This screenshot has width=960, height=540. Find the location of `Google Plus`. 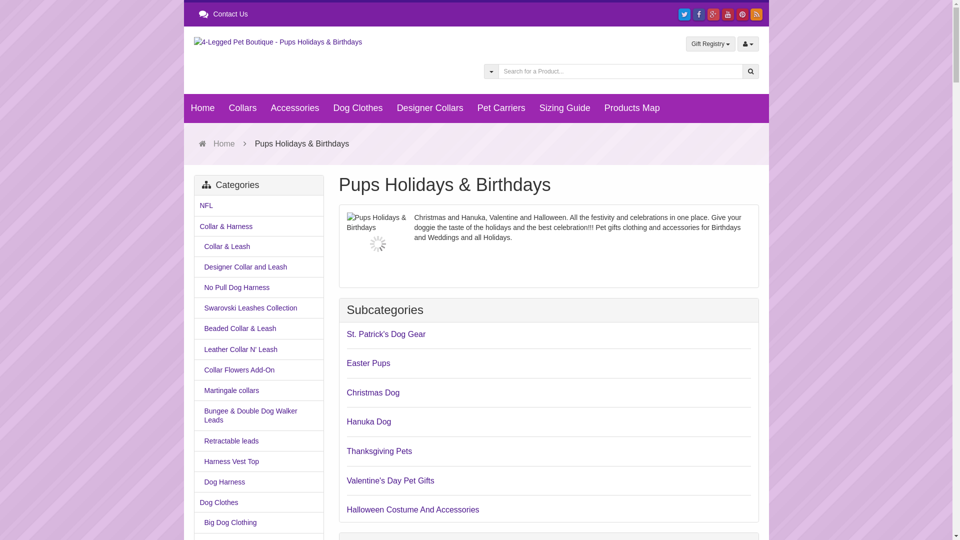

Google Plus is located at coordinates (713, 14).